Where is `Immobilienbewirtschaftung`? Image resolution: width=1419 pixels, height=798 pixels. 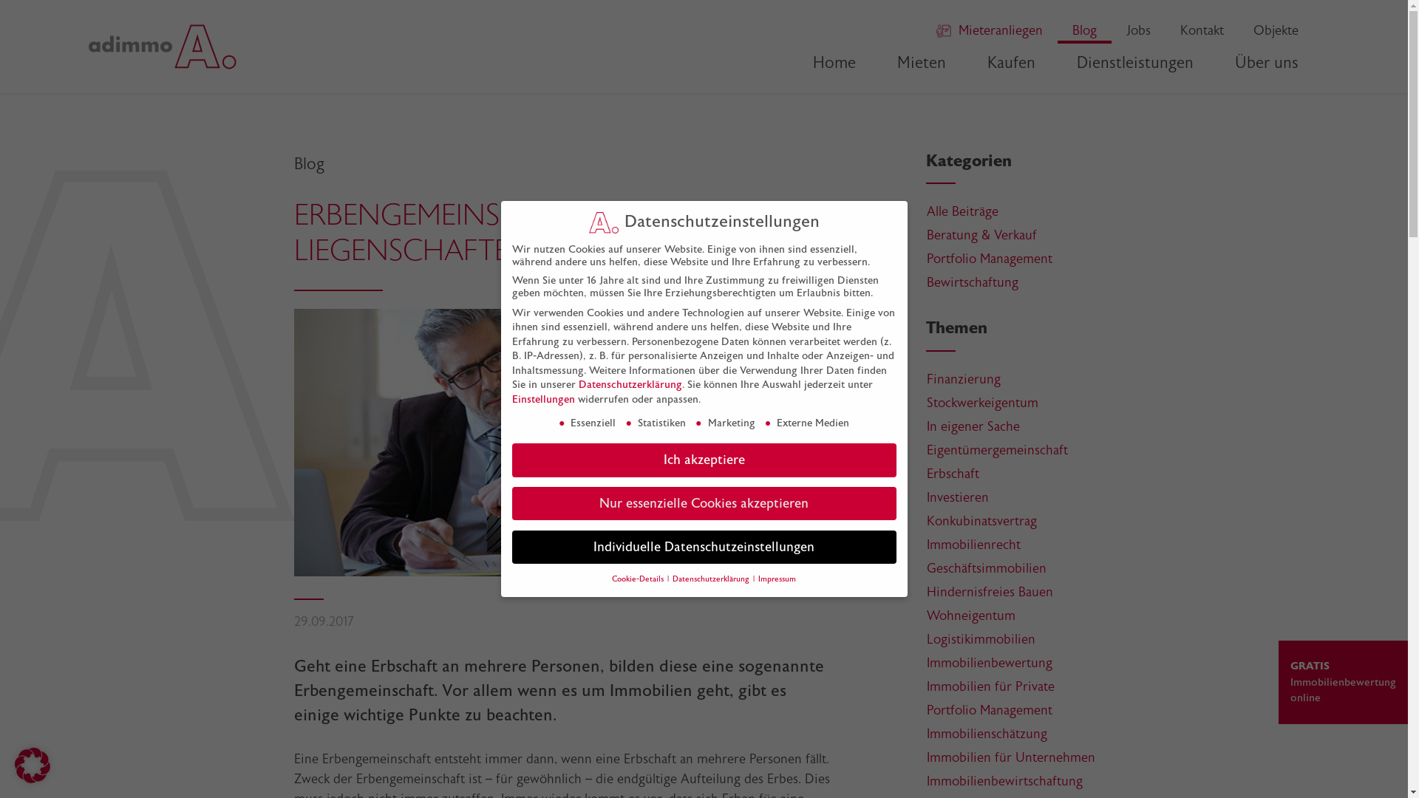
Immobilienbewirtschaftung is located at coordinates (1005, 781).